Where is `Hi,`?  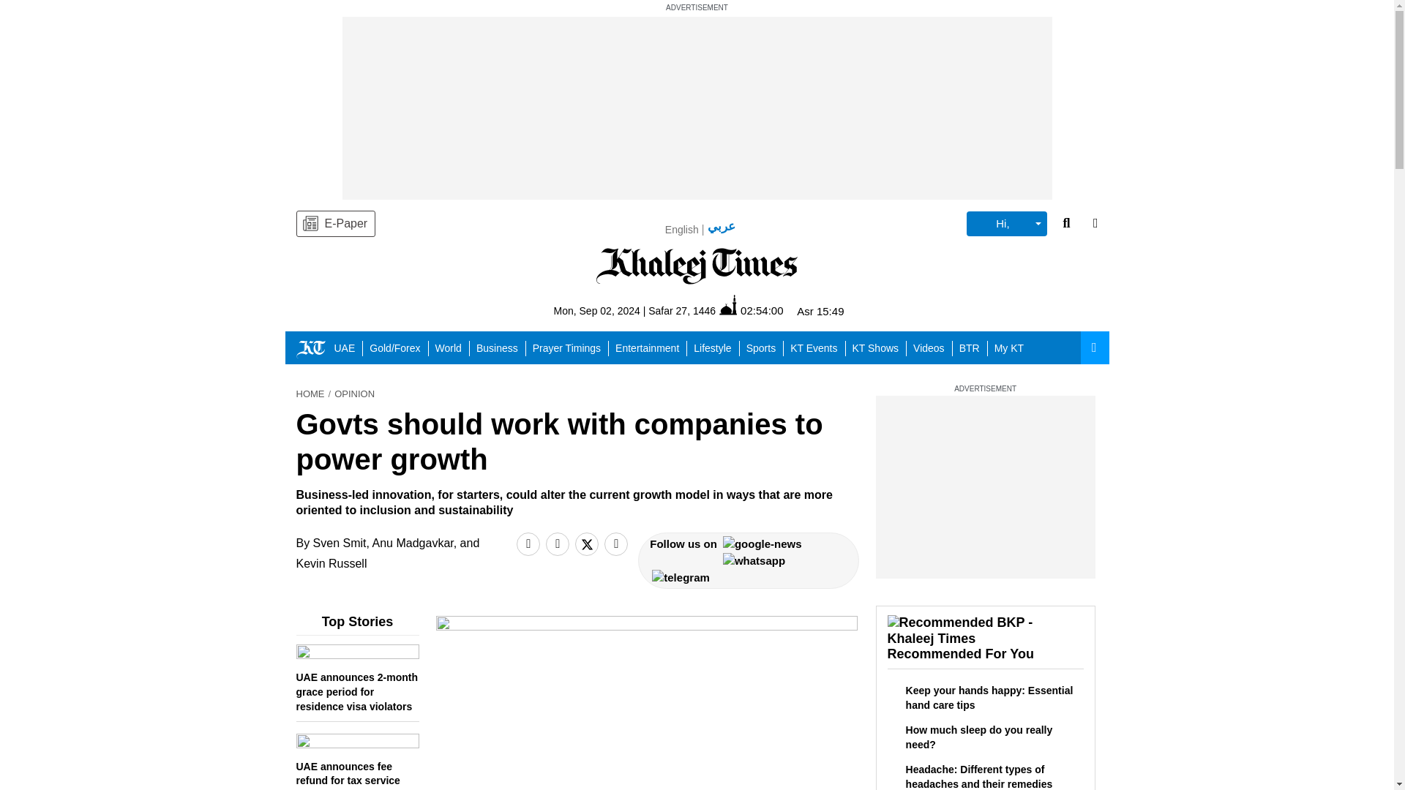
Hi, is located at coordinates (1006, 224).